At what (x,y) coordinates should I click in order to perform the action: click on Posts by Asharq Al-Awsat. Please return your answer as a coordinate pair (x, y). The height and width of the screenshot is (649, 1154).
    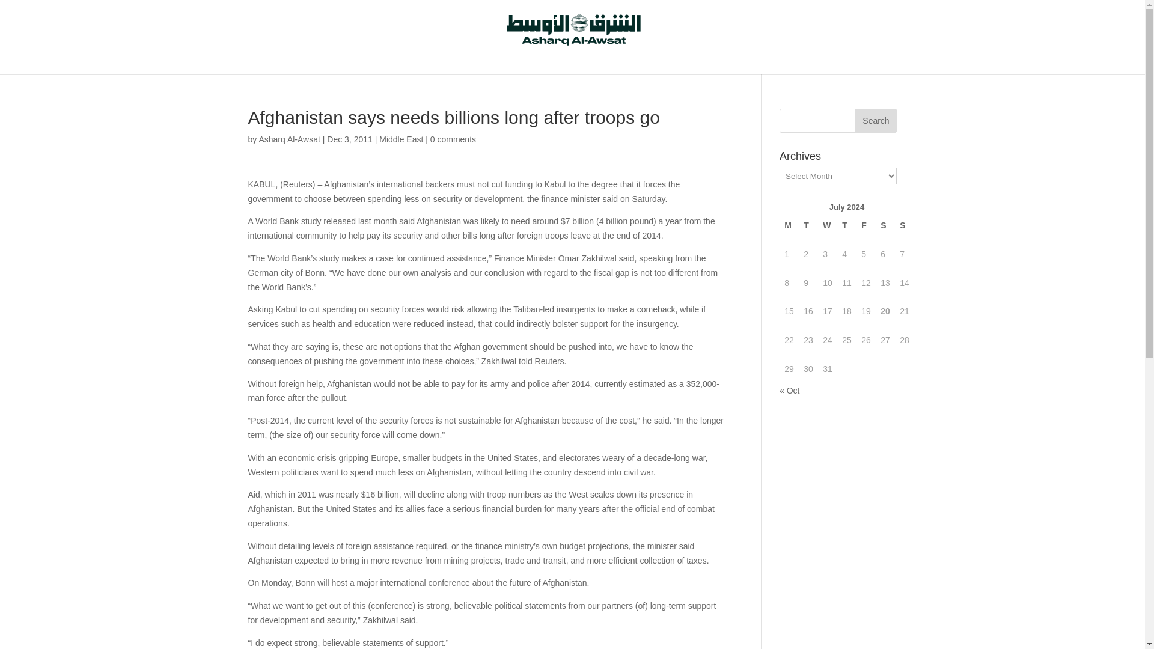
    Looking at the image, I should click on (288, 139).